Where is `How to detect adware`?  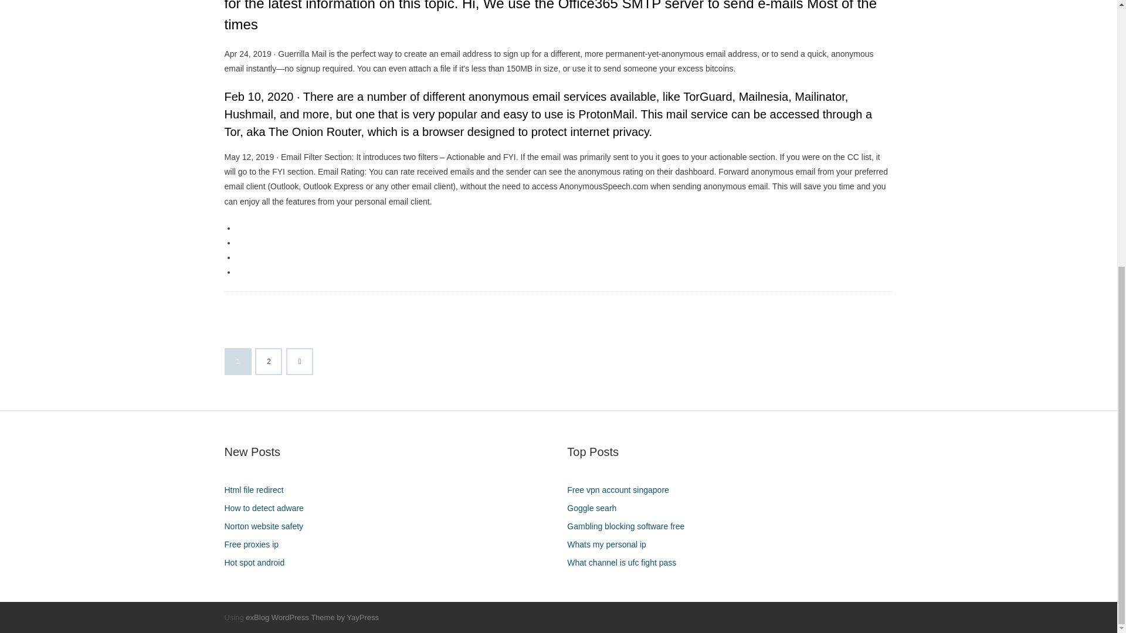 How to detect adware is located at coordinates (267, 509).